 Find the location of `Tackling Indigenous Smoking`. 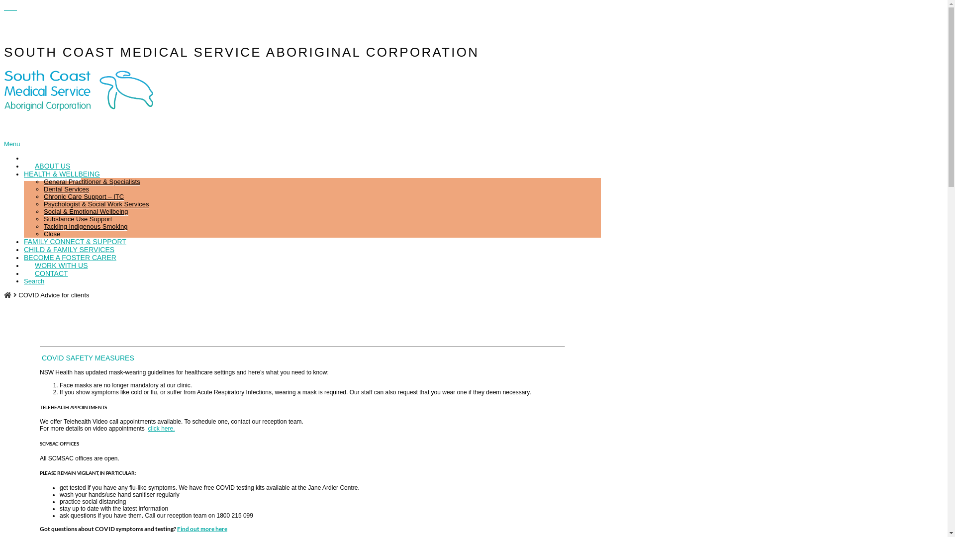

Tackling Indigenous Smoking is located at coordinates (86, 227).